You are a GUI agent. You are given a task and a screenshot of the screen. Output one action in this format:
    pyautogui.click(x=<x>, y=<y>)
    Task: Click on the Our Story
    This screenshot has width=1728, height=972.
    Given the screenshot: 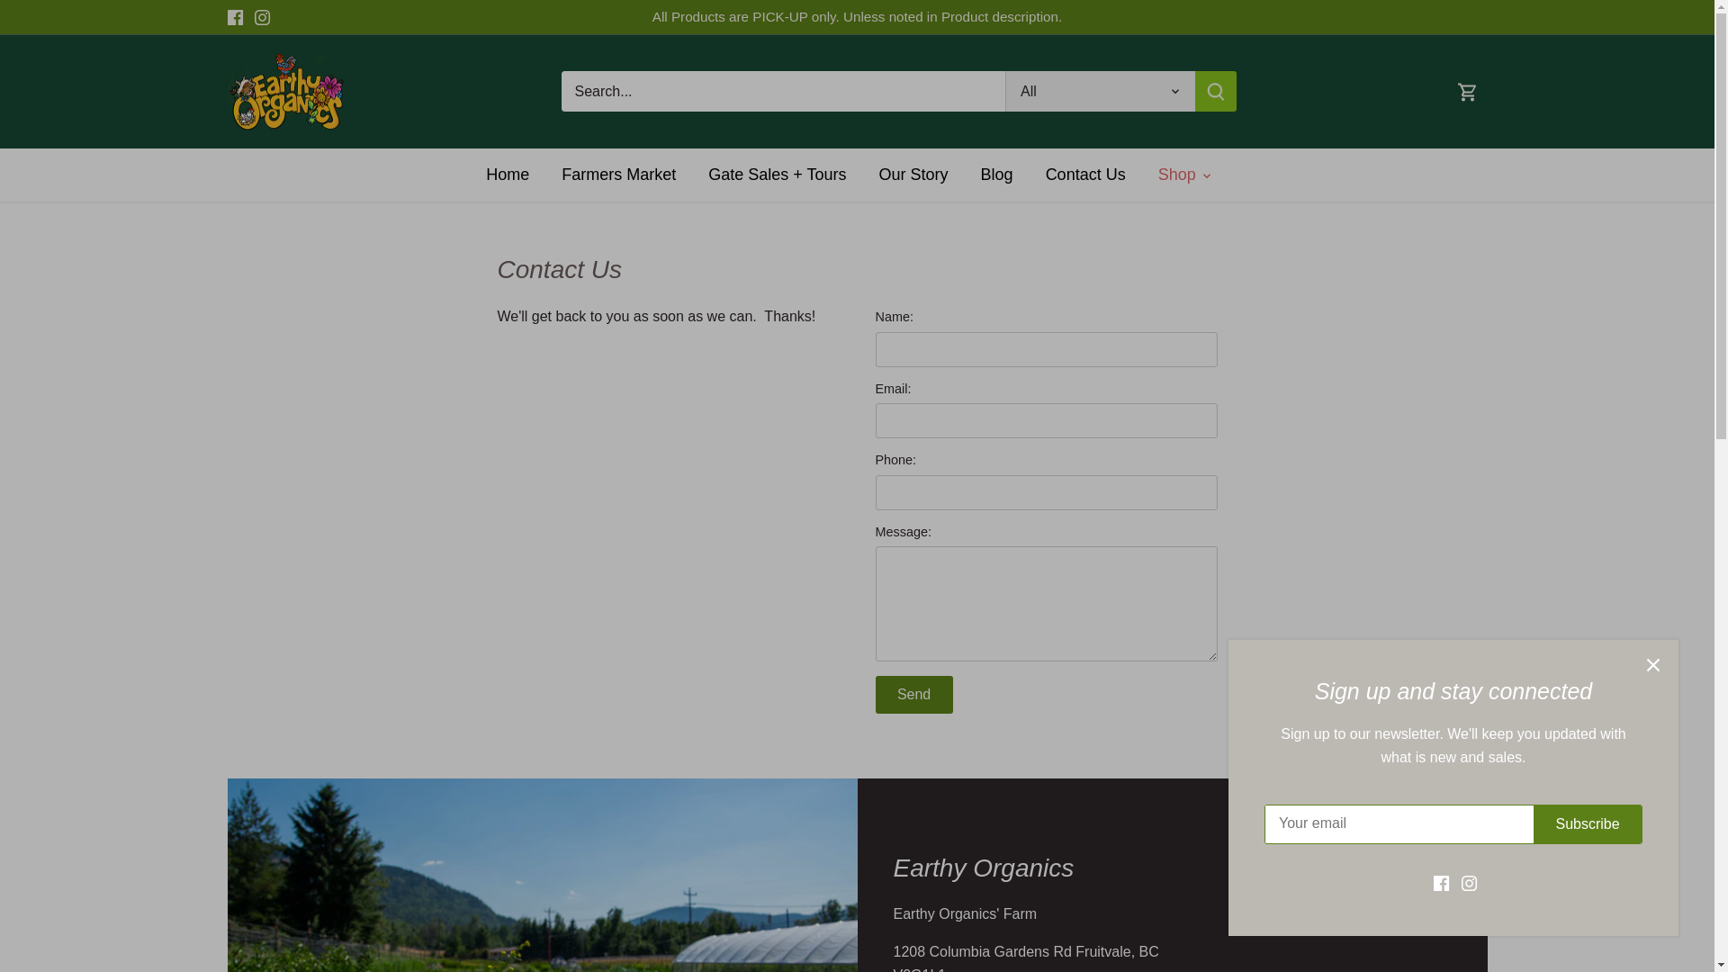 What is the action you would take?
    pyautogui.click(x=913, y=175)
    